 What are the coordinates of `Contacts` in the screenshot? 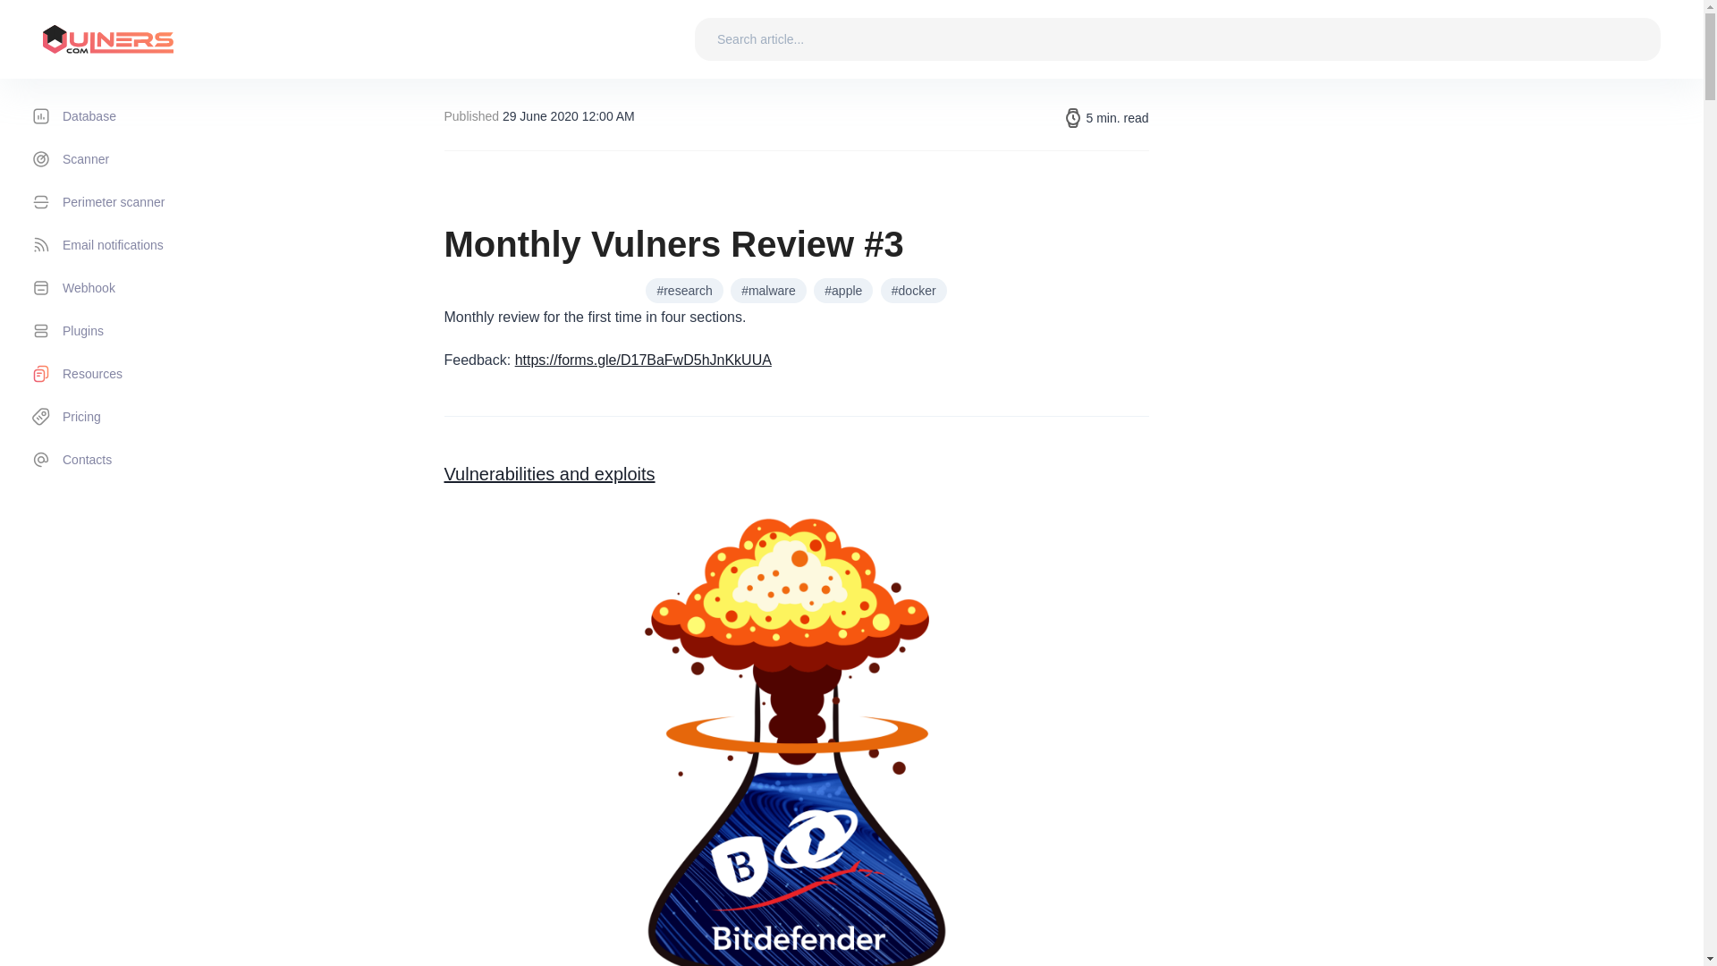 It's located at (126, 460).